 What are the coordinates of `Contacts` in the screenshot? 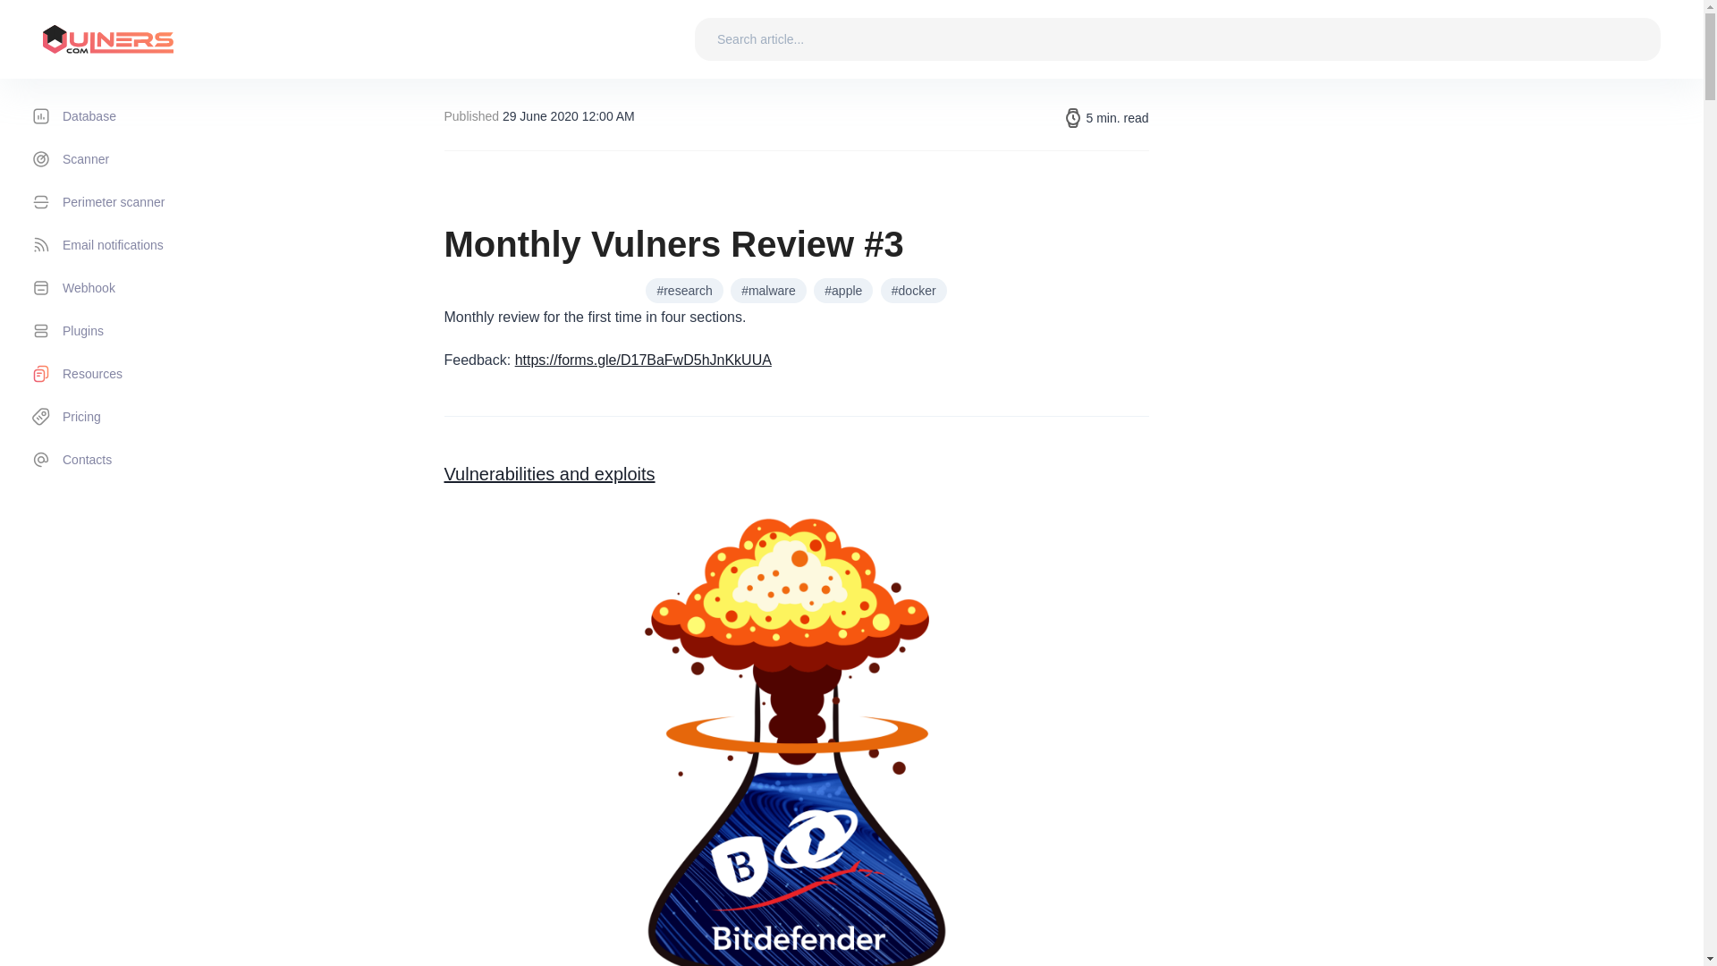 It's located at (126, 460).